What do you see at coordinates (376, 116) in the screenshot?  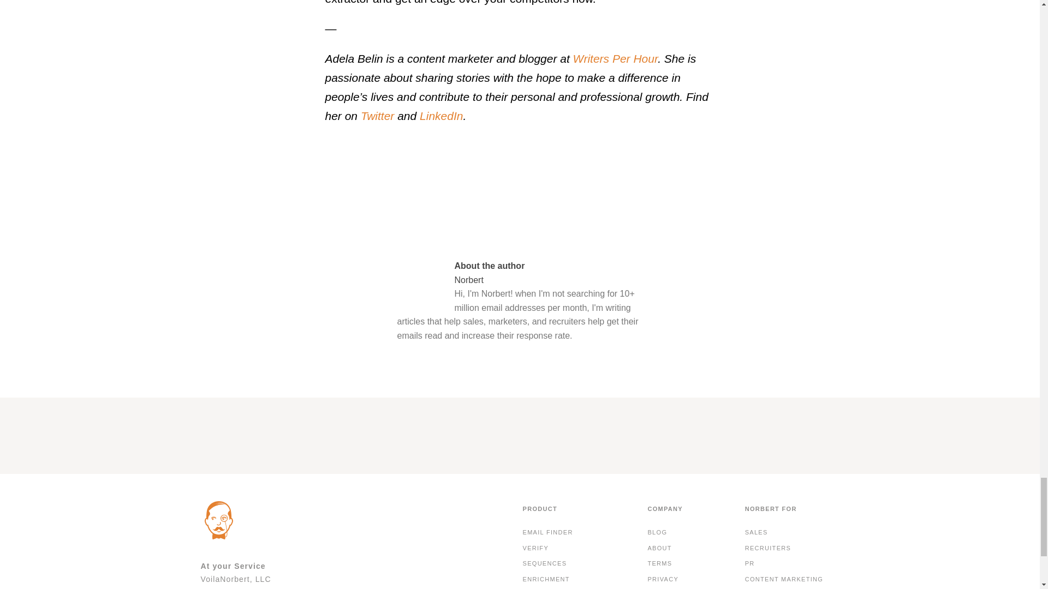 I see `Twitter` at bounding box center [376, 116].